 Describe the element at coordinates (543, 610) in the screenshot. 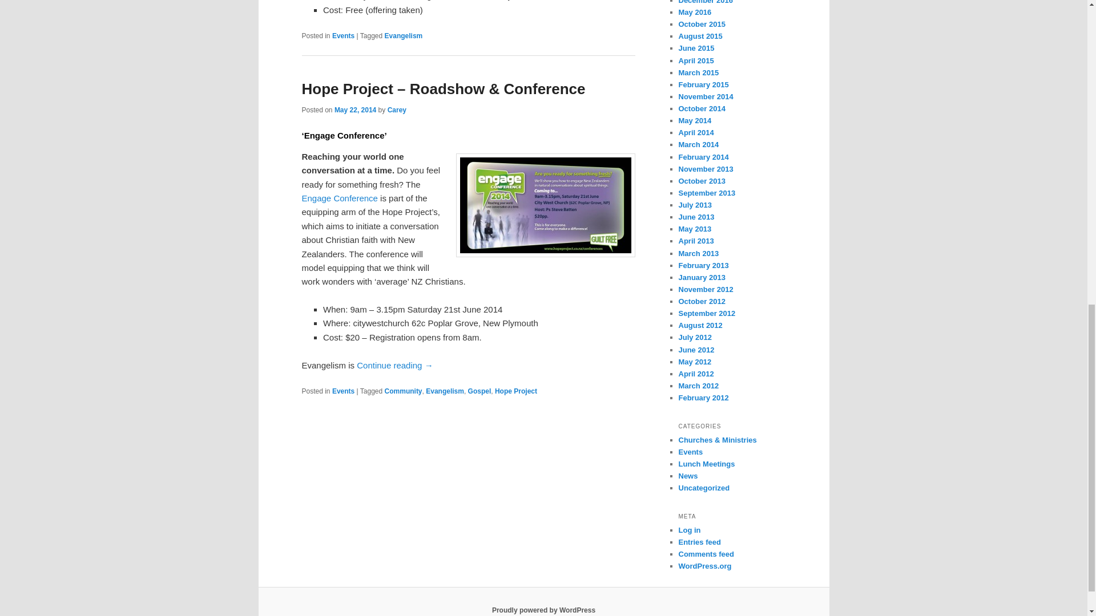

I see `Semantic Personal Publishing Platform` at that location.